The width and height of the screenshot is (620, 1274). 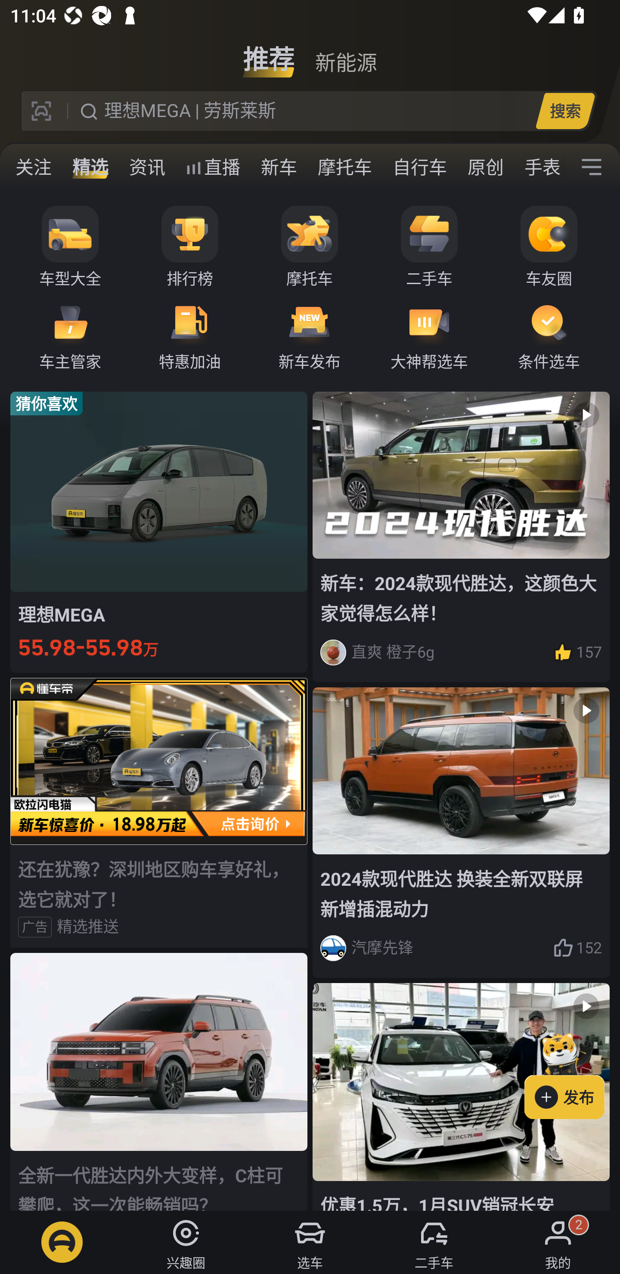 What do you see at coordinates (159, 1082) in the screenshot?
I see `全新一代胜达内外大变样，C柱可攀爬，这一次能畅销吗？` at bounding box center [159, 1082].